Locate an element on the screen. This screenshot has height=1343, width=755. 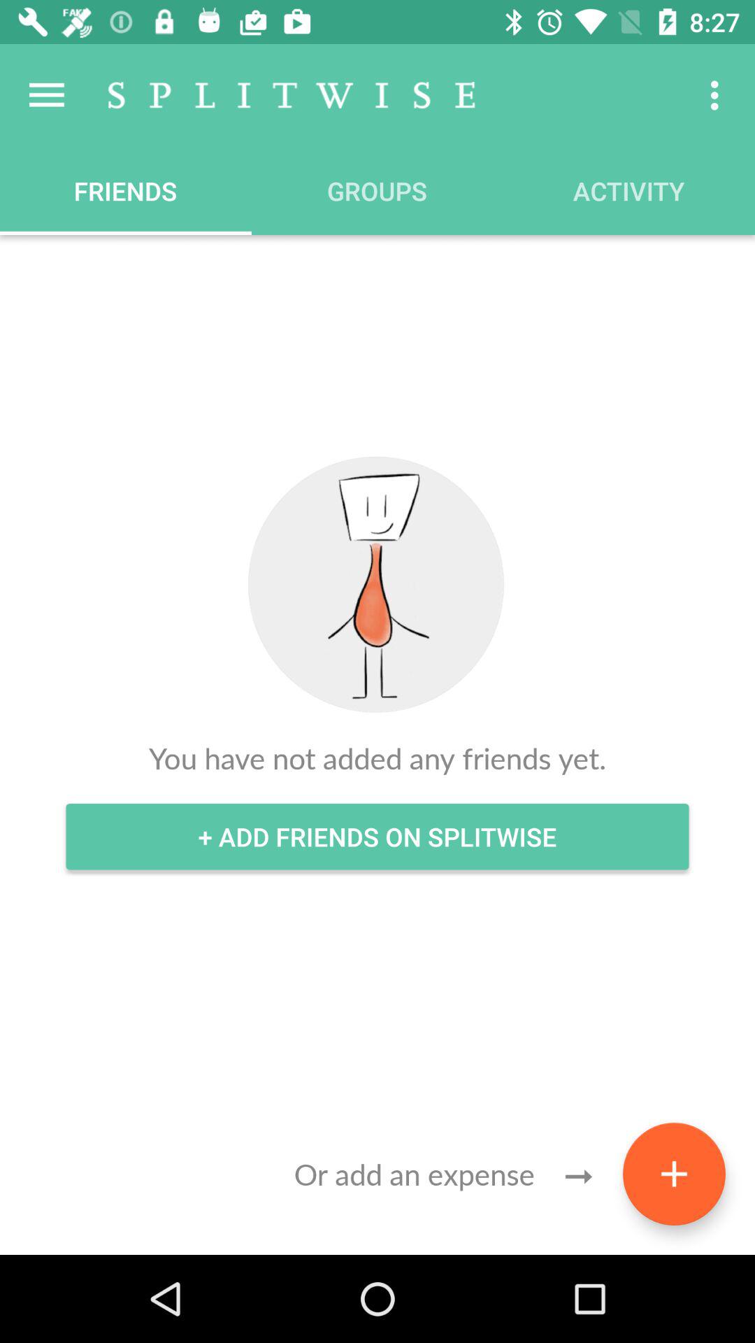
select the icon below add friends on is located at coordinates (674, 1174).